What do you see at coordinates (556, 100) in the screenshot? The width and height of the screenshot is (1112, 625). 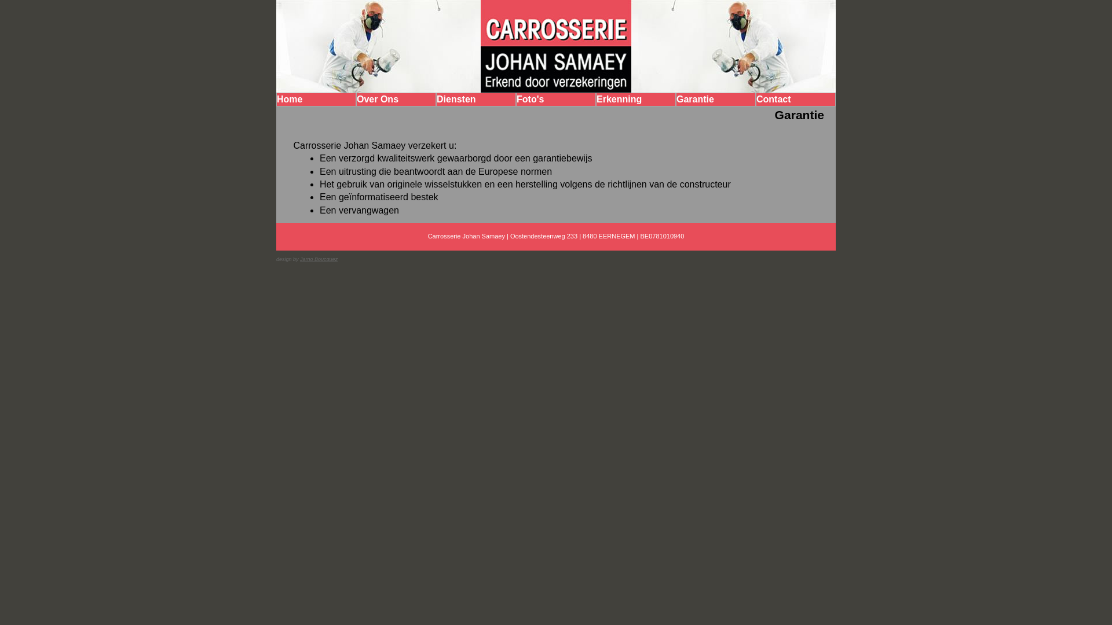 I see `Foto's` at bounding box center [556, 100].